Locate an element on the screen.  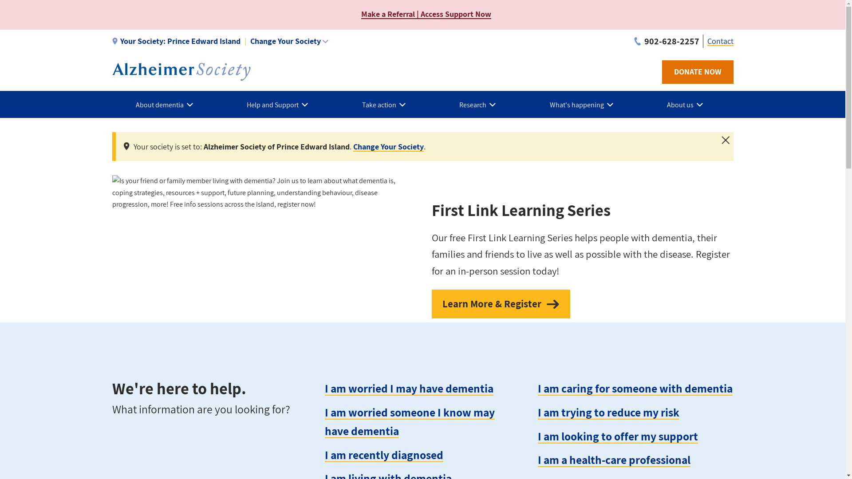
I am trying to reduce my risk is located at coordinates (609, 412).